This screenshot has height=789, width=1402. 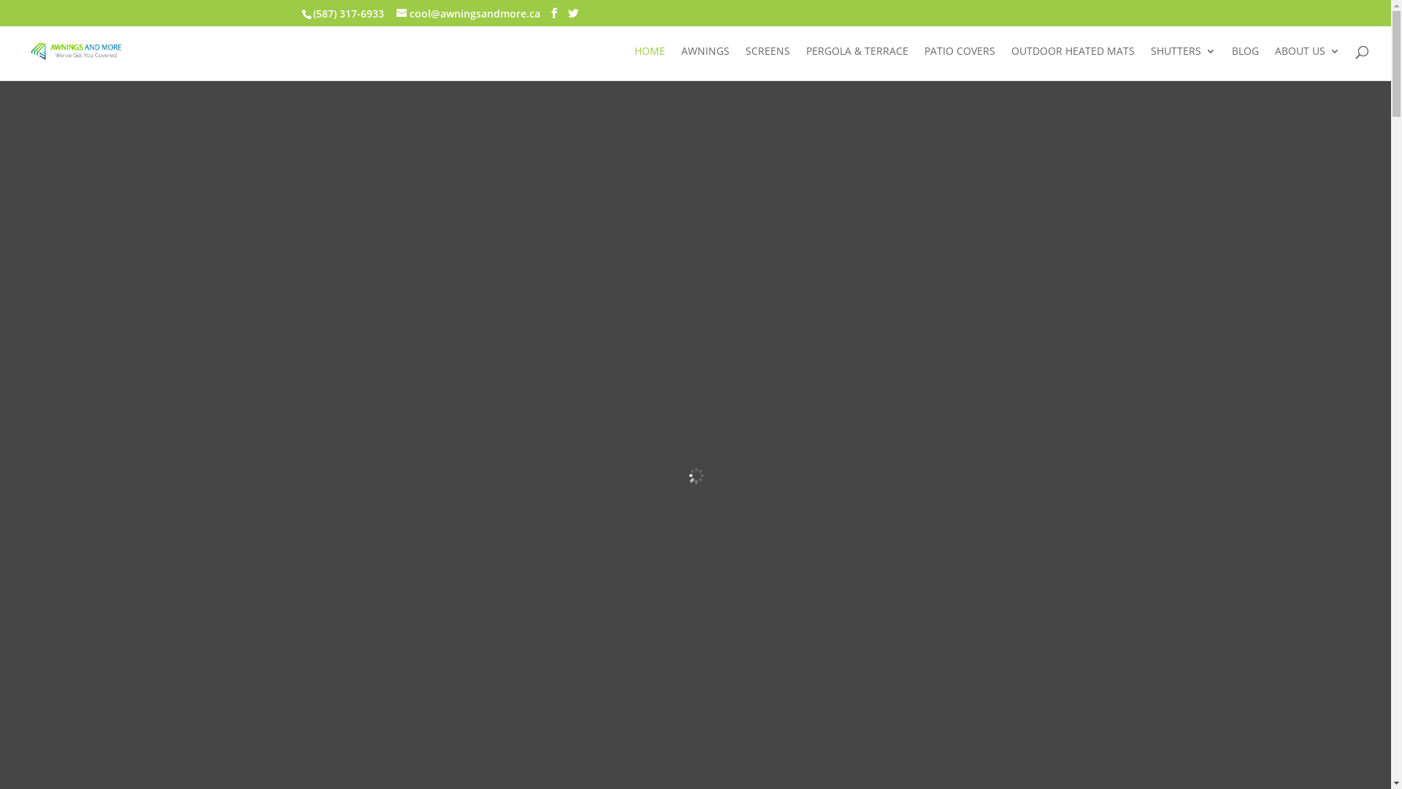 What do you see at coordinates (768, 63) in the screenshot?
I see `SCREENS` at bounding box center [768, 63].